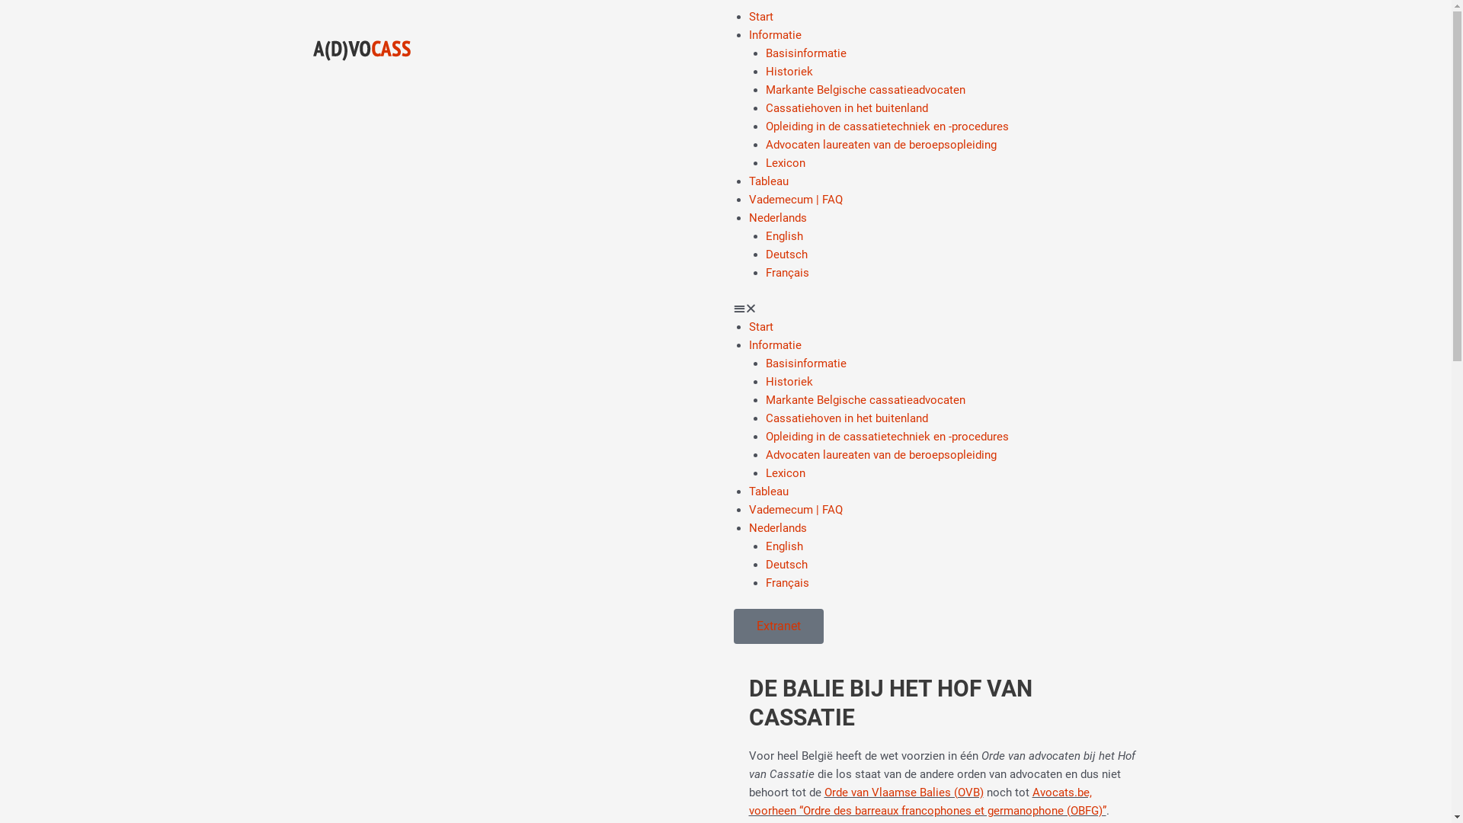 The height and width of the screenshot is (823, 1463). I want to click on Opleiding in de cassatietechniek en -procedures, so click(887, 126).